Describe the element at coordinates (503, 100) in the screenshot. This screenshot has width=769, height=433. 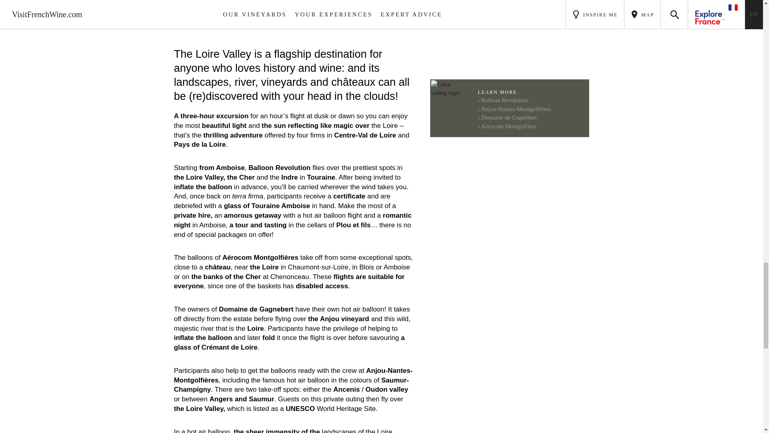
I see `Balloon Revolution` at that location.